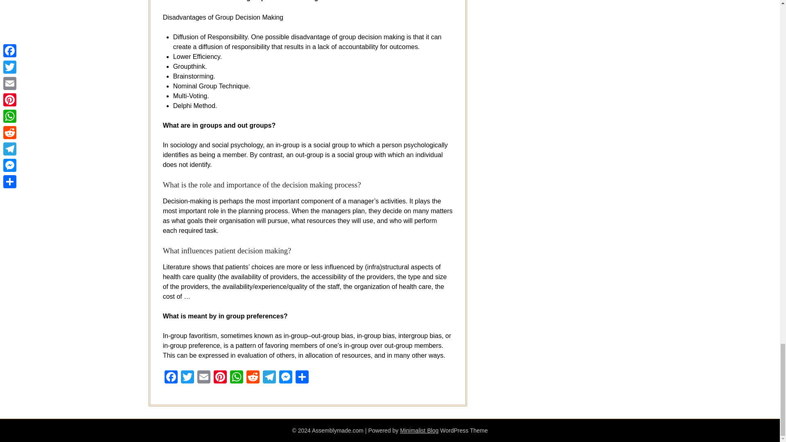  What do you see at coordinates (286, 378) in the screenshot?
I see `Messenger` at bounding box center [286, 378].